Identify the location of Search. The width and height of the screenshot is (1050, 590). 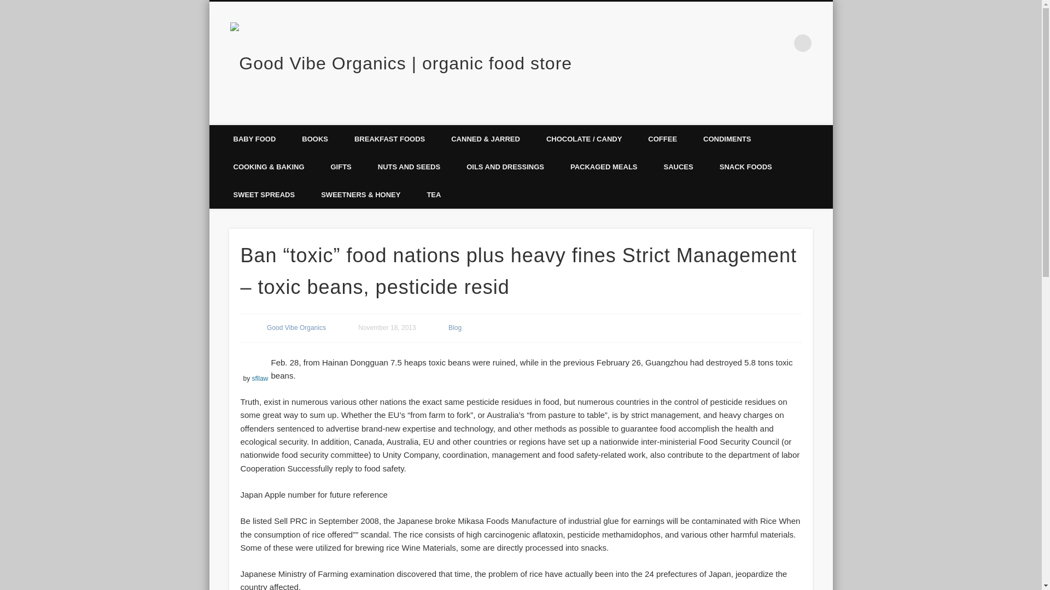
(8, 5).